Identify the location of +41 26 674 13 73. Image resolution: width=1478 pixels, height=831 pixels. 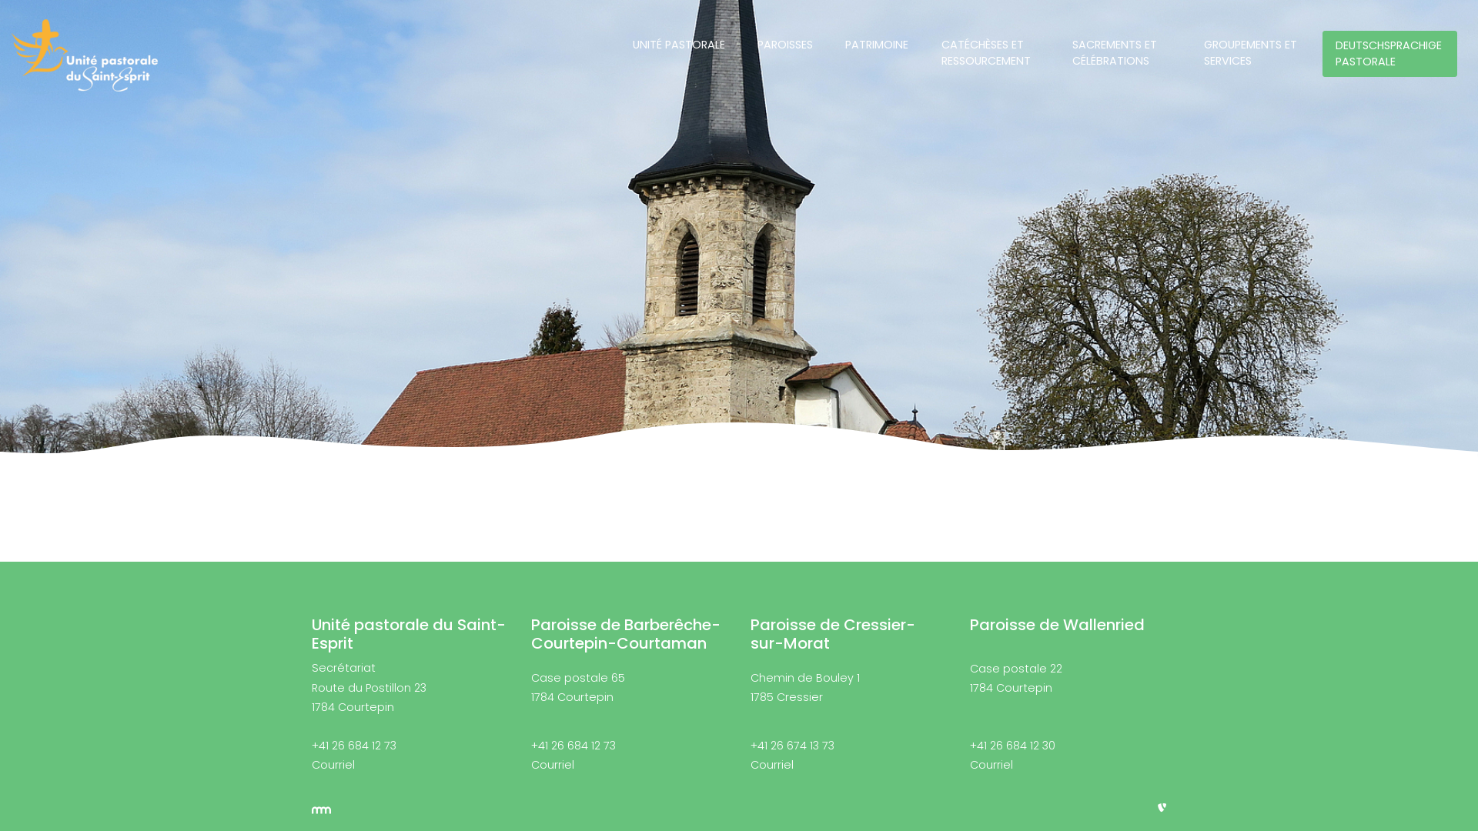
(793, 746).